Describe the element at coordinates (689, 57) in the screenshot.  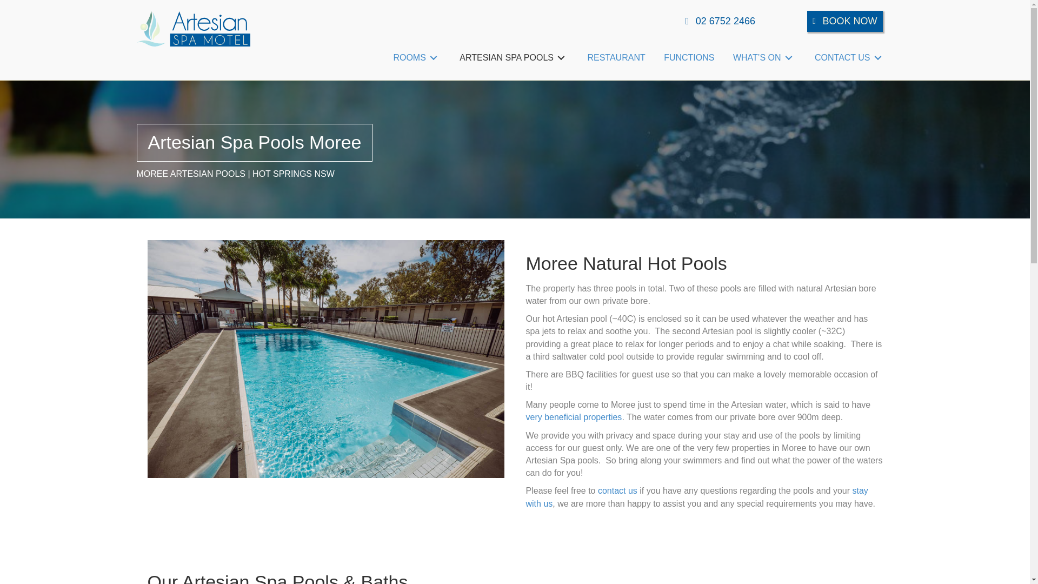
I see `FUNCTIONS` at that location.